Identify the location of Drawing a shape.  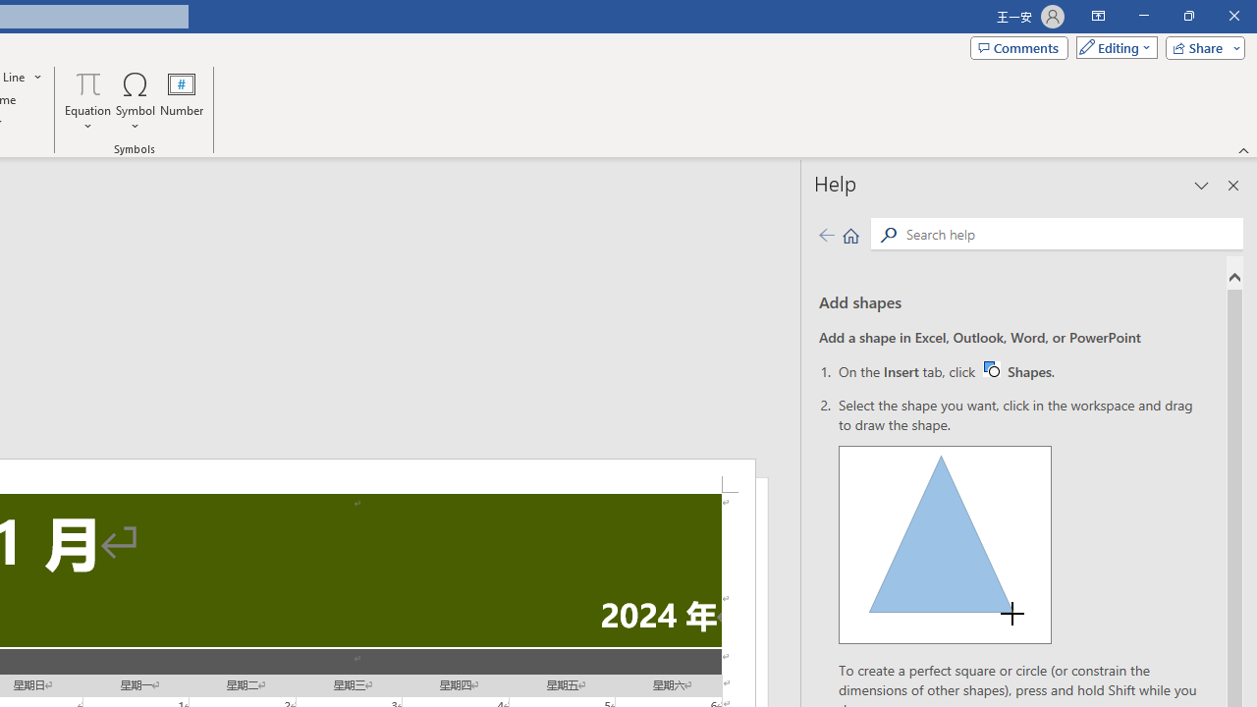
(945, 544).